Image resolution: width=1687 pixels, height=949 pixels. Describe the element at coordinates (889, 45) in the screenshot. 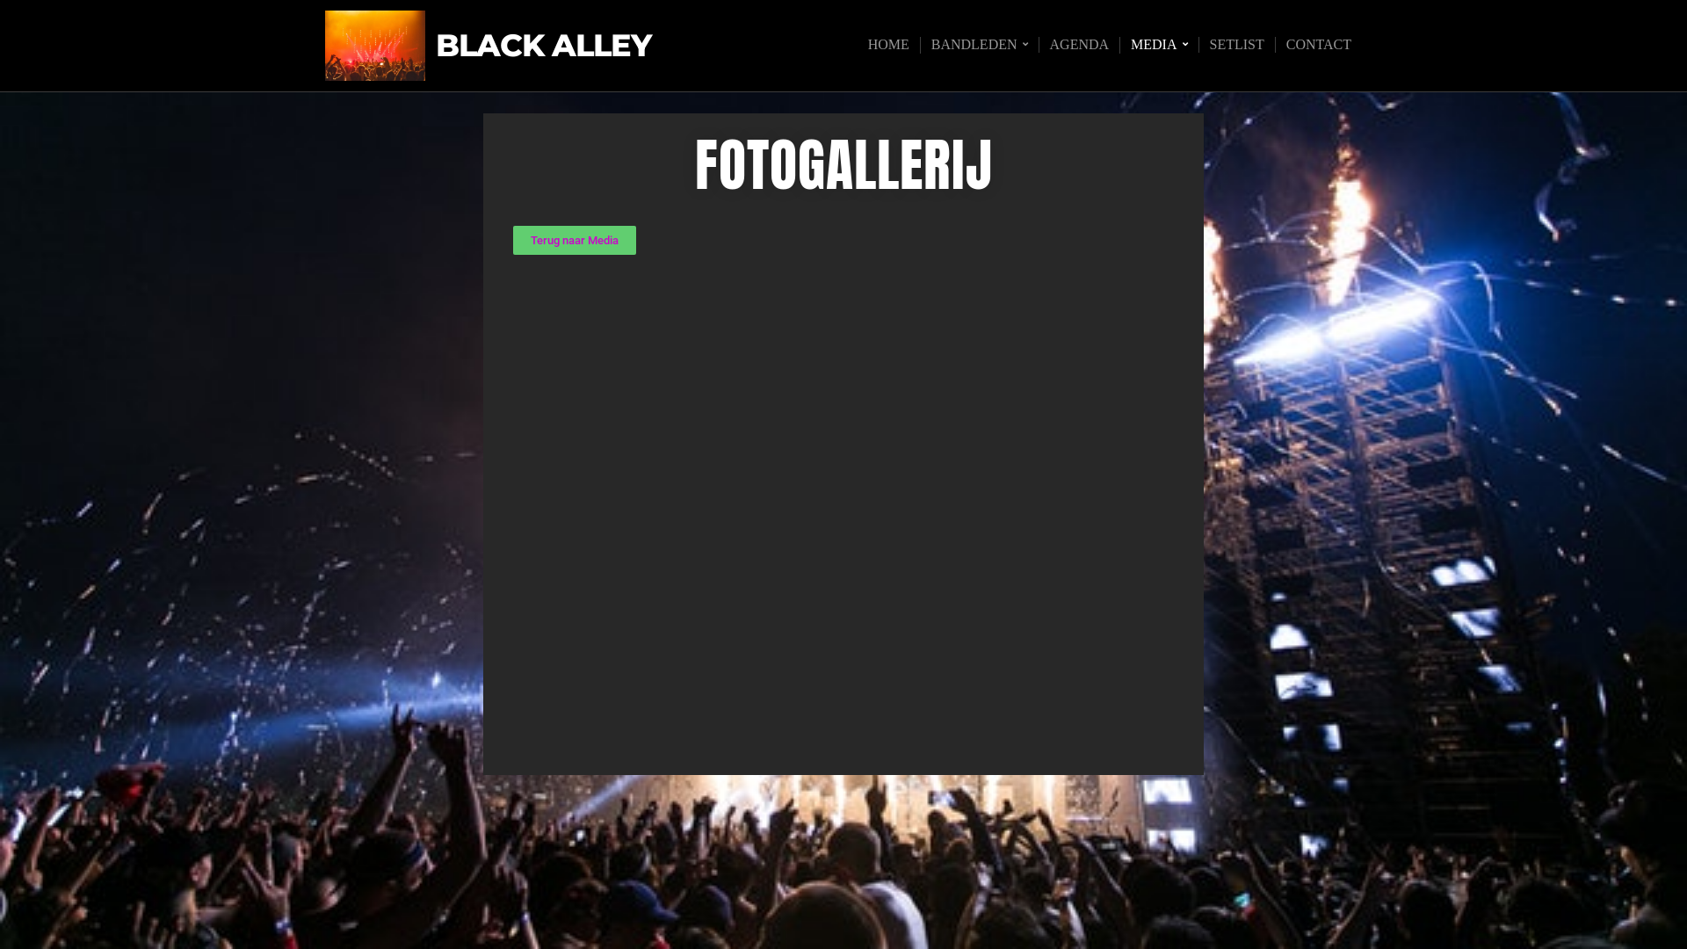

I see `HOME` at that location.